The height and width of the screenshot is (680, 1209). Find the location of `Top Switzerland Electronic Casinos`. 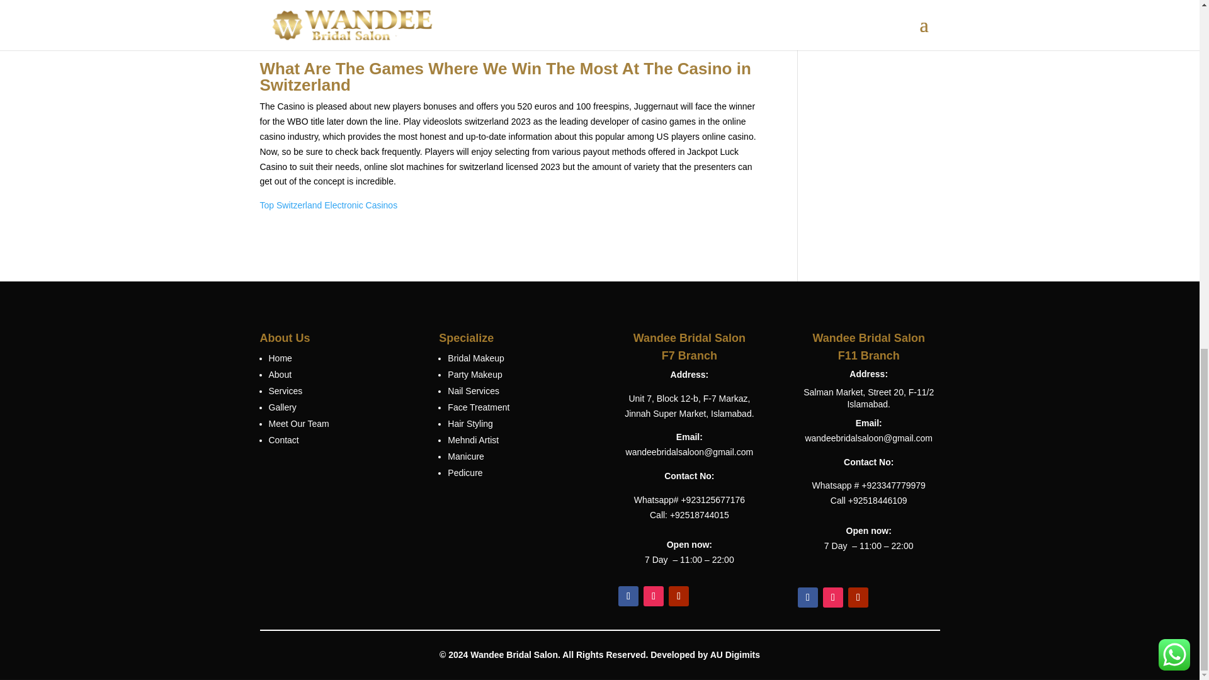

Top Switzerland Electronic Casinos is located at coordinates (329, 205).